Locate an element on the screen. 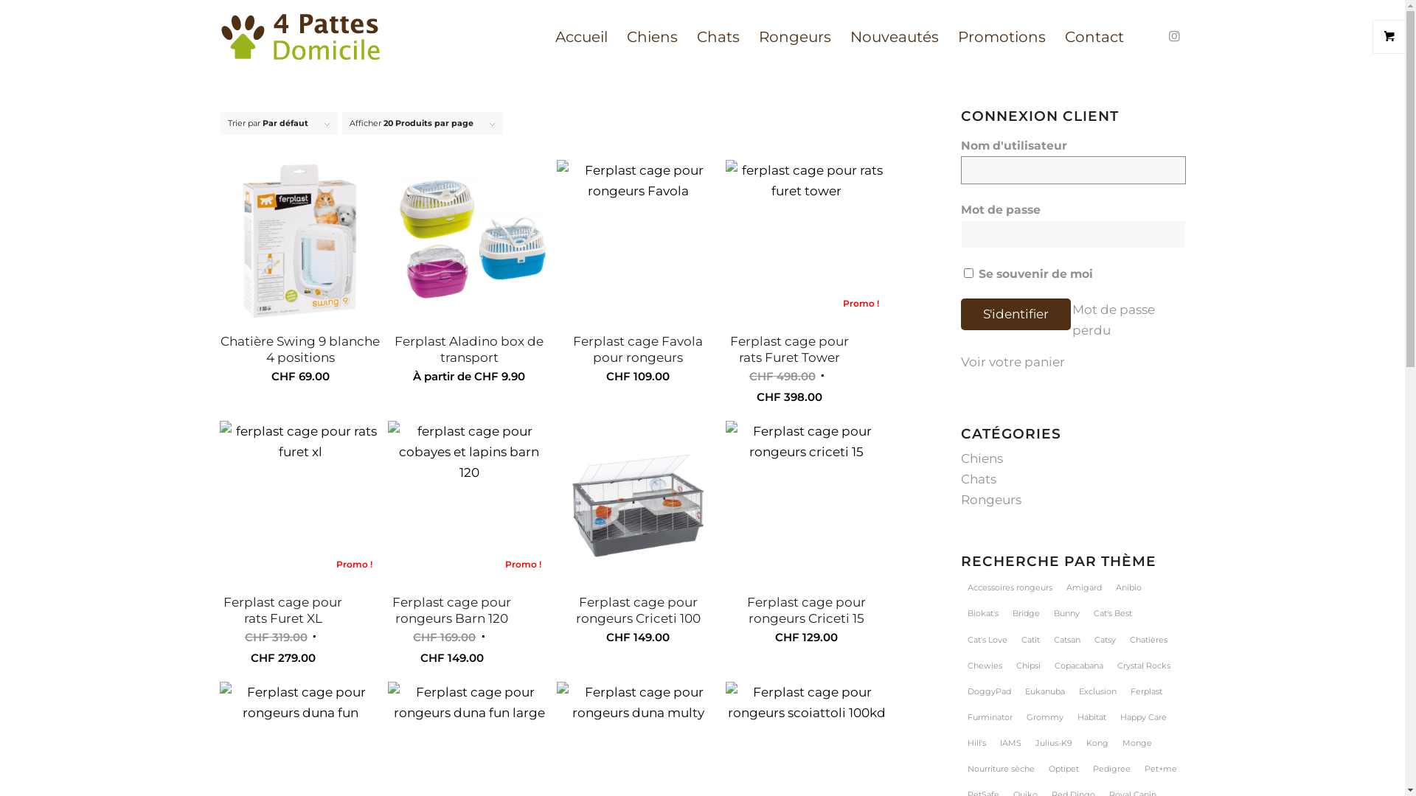 The image size is (1416, 796). Biokat's is located at coordinates (983, 613).